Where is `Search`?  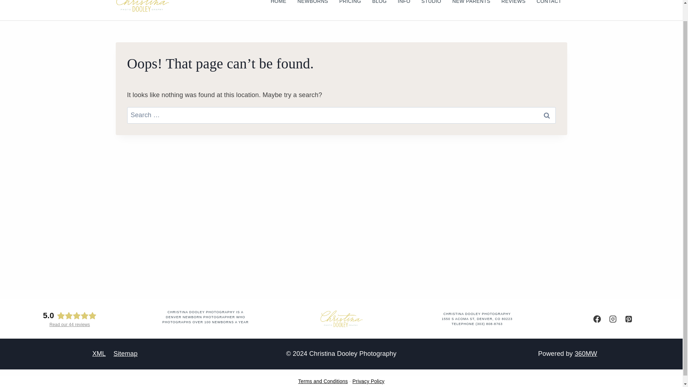 Search is located at coordinates (546, 115).